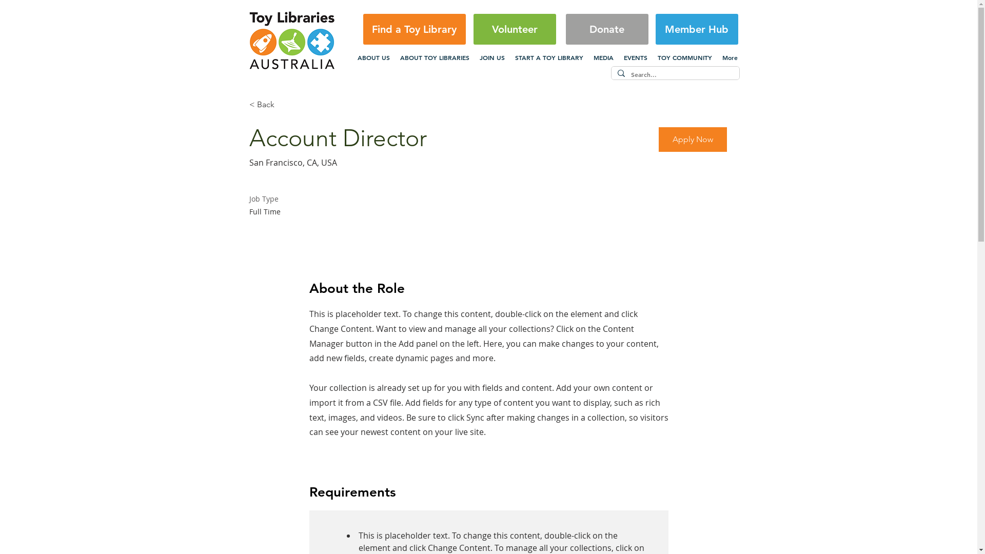 This screenshot has width=985, height=554. What do you see at coordinates (685, 57) in the screenshot?
I see `TOY COMMUNITY` at bounding box center [685, 57].